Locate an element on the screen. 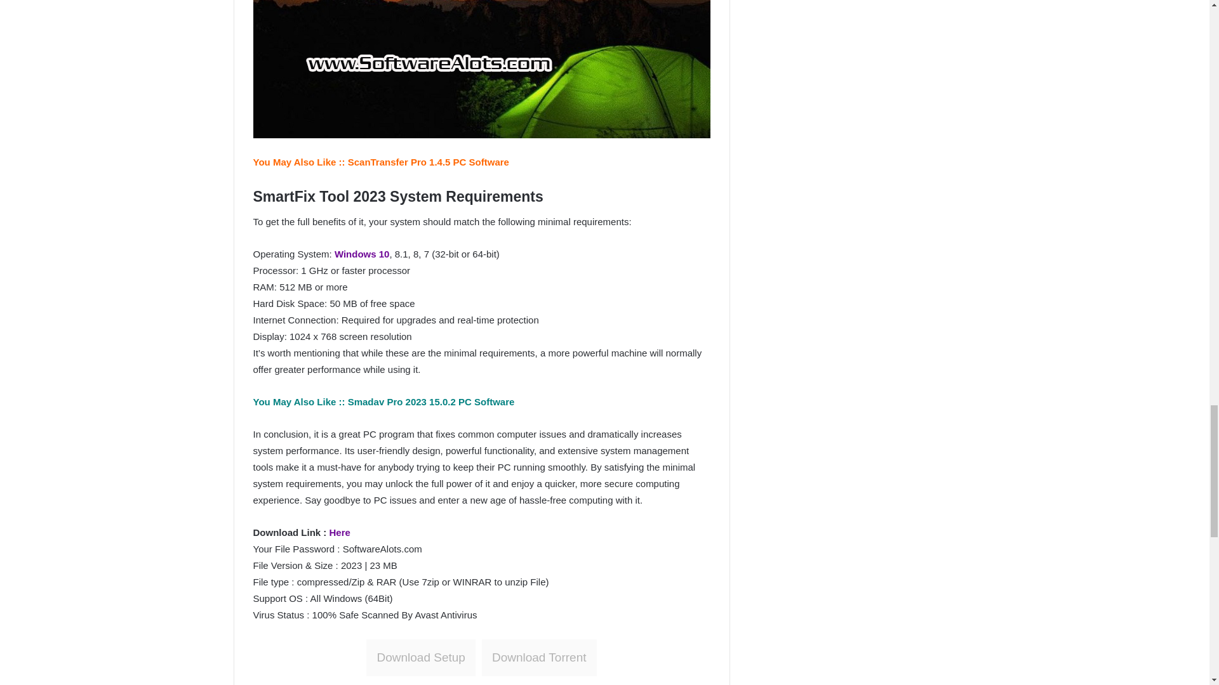 This screenshot has height=685, width=1219. ScanTransfer Pro 1.4.5 PC Software is located at coordinates (428, 162).